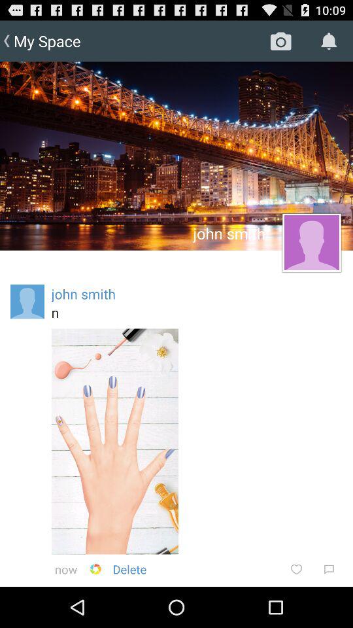  I want to click on turn off icon below the n item, so click(329, 569).